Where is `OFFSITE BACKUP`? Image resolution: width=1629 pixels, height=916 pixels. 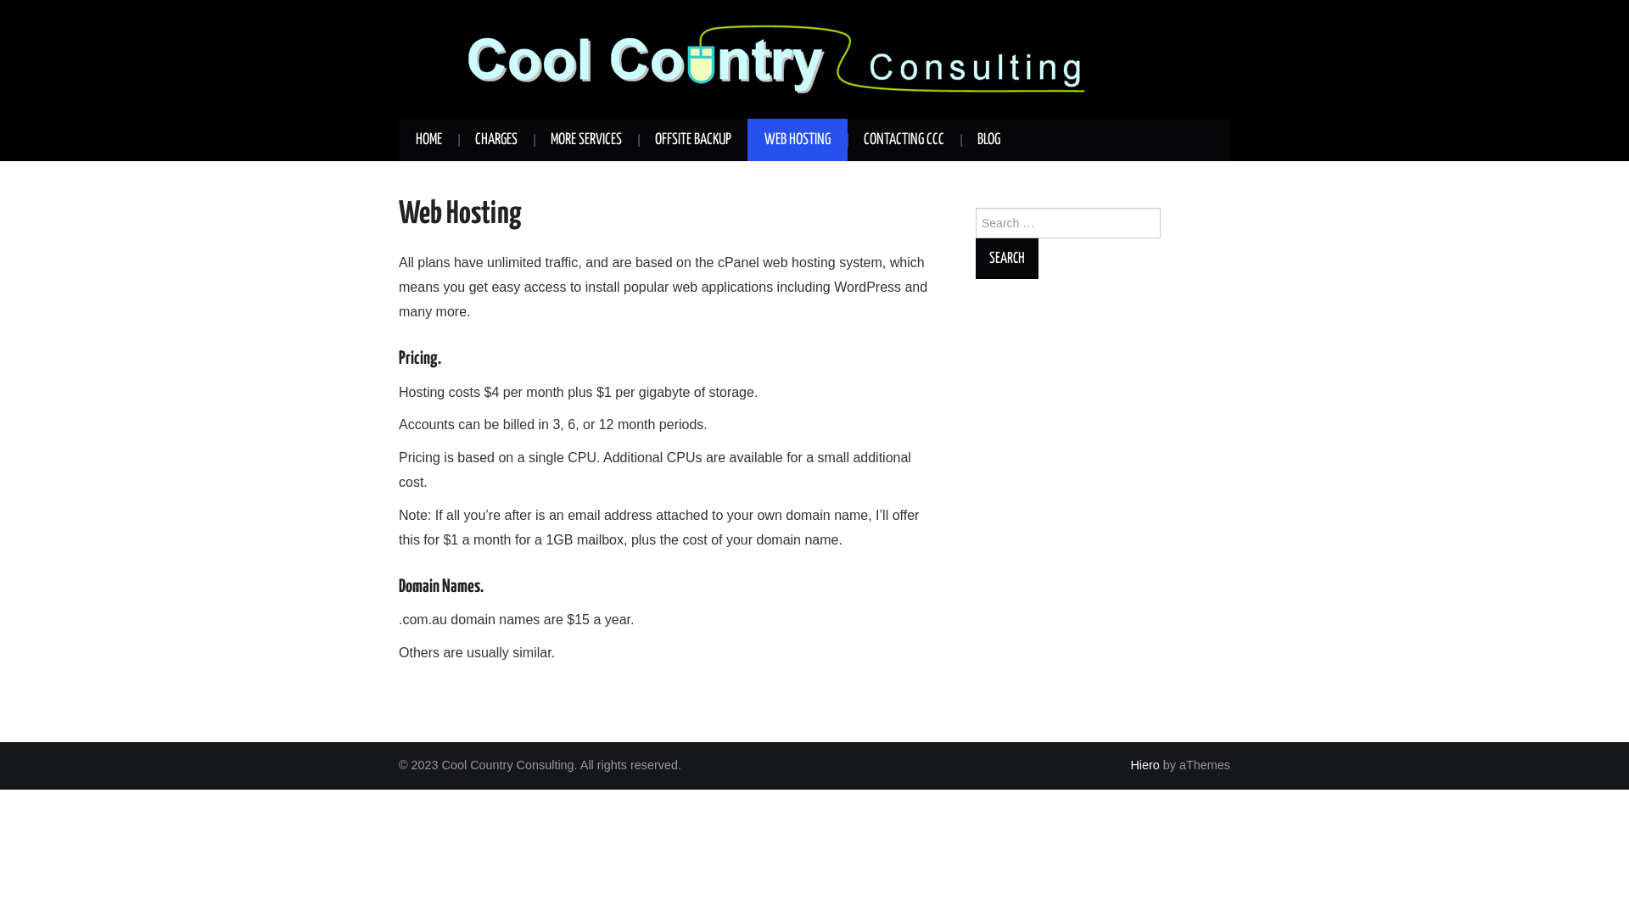 OFFSITE BACKUP is located at coordinates (693, 140).